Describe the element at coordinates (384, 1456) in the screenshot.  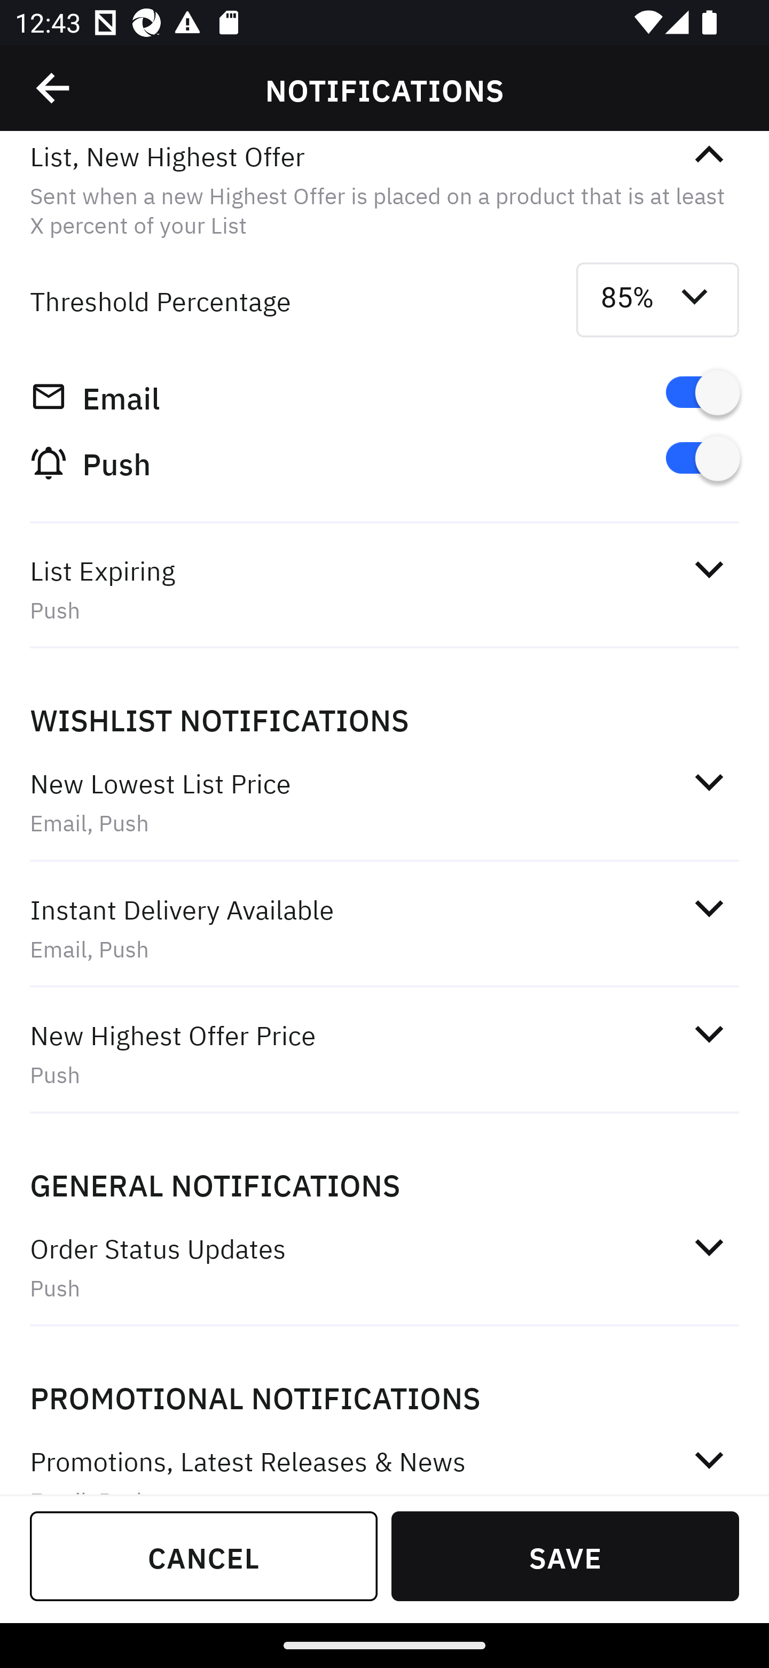
I see `Promotions, Latest Releases & News  Email, Push` at that location.